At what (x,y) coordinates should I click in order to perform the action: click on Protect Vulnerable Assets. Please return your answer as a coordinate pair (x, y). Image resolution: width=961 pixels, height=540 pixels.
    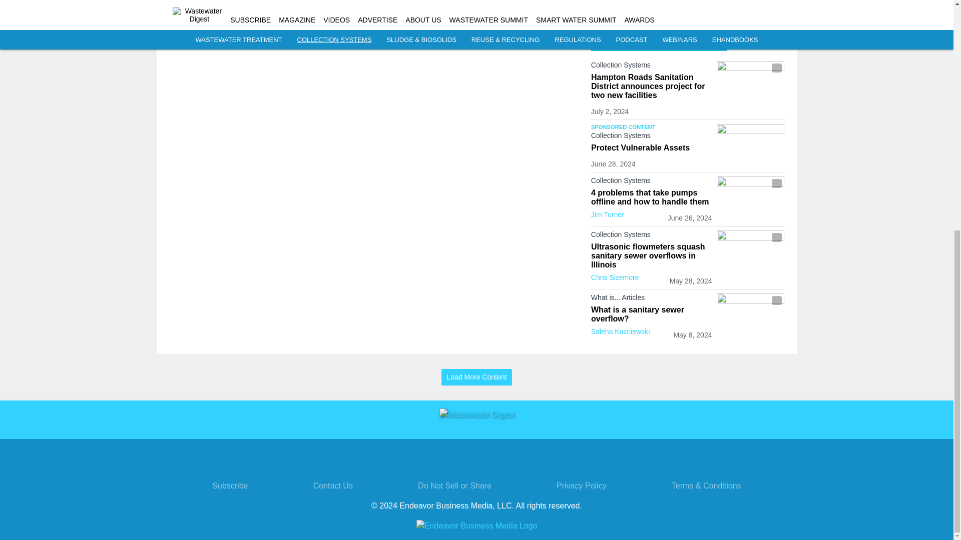
    Looking at the image, I should click on (651, 148).